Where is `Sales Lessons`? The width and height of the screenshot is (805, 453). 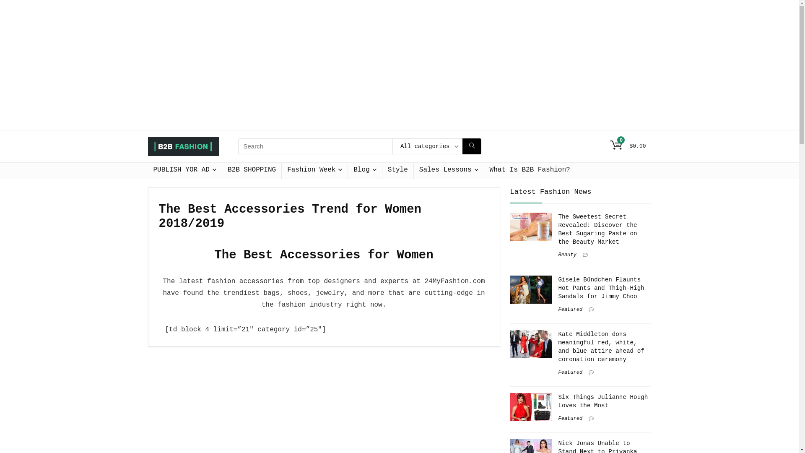
Sales Lessons is located at coordinates (449, 171).